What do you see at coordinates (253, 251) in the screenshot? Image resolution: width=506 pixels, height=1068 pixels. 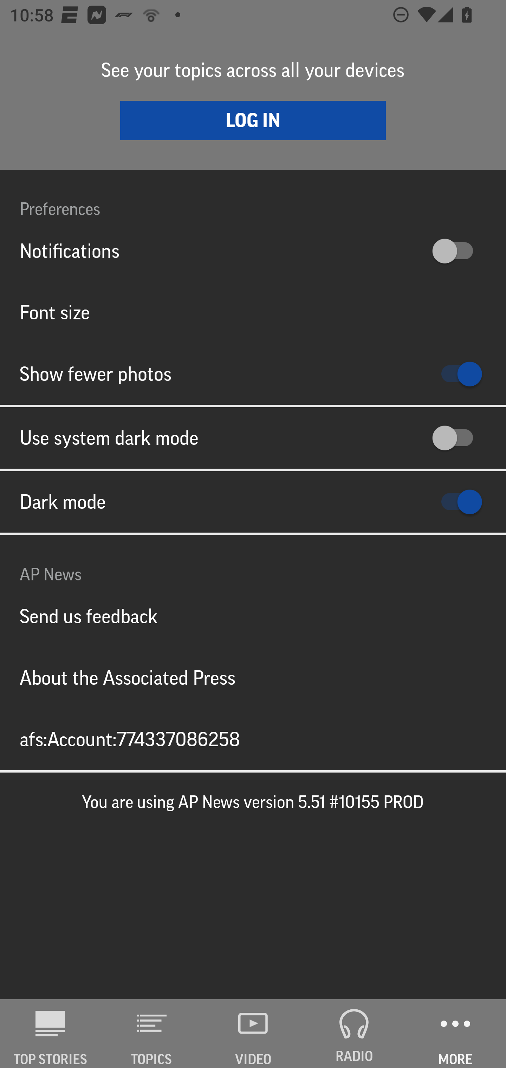 I see `Notifications` at bounding box center [253, 251].